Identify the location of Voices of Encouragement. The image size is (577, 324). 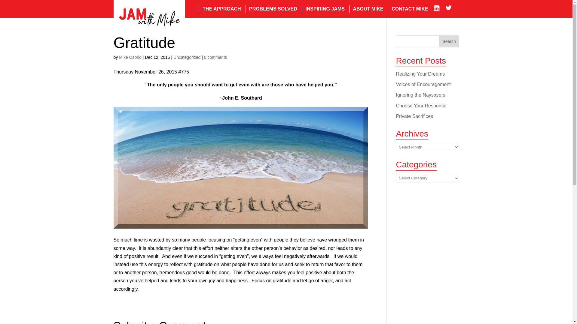
(423, 85).